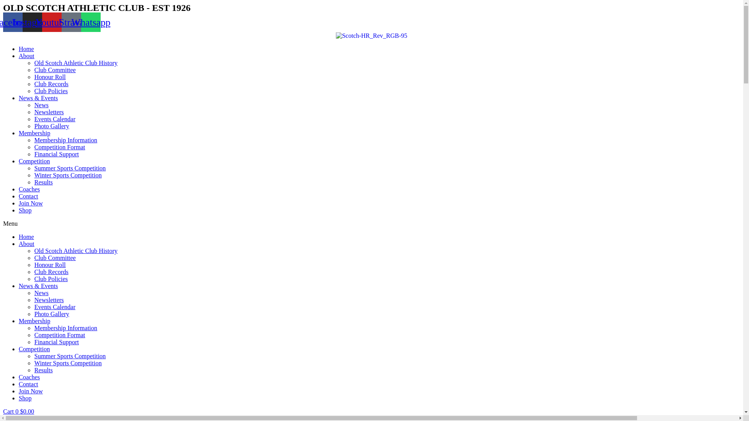 This screenshot has width=749, height=421. What do you see at coordinates (52, 22) in the screenshot?
I see `Youtube` at bounding box center [52, 22].